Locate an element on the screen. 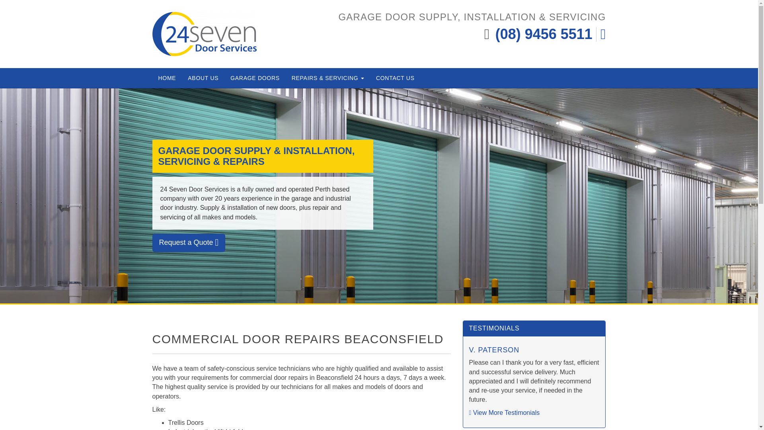 The image size is (764, 430). V. PATERSON is located at coordinates (494, 350).